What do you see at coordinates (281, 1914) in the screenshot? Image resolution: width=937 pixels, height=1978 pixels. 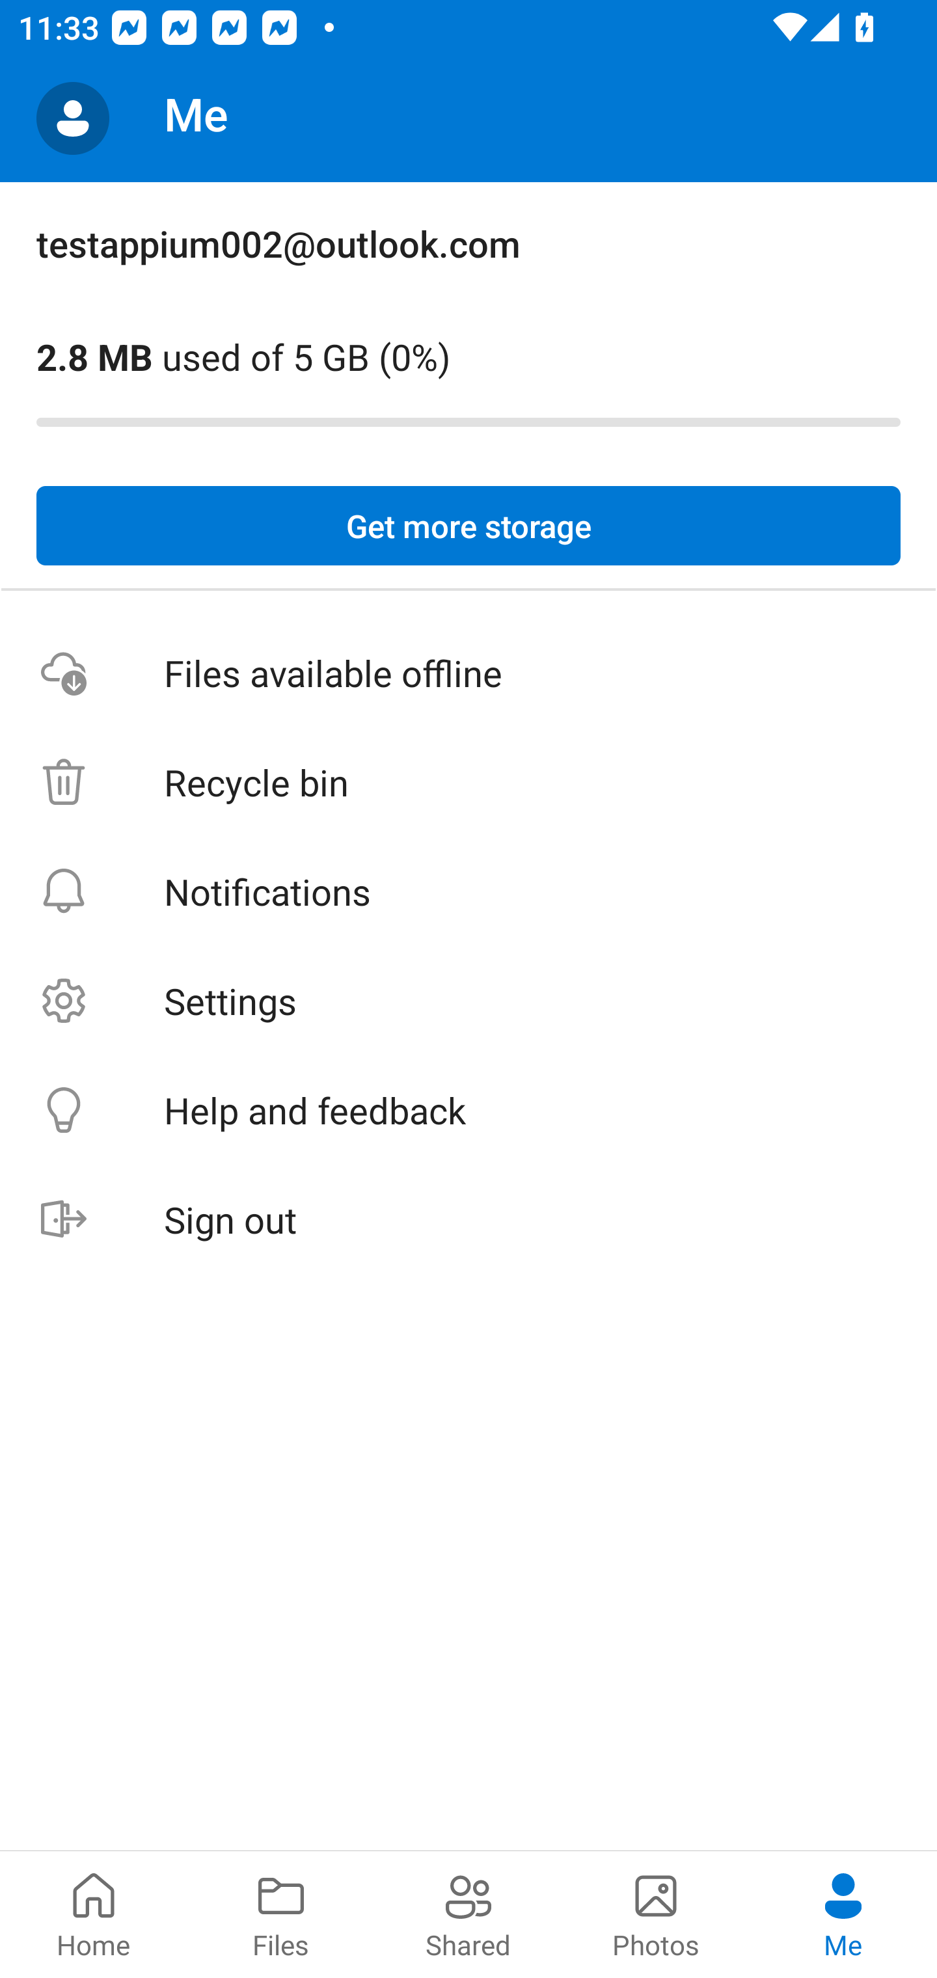 I see `Files pivot Files` at bounding box center [281, 1914].